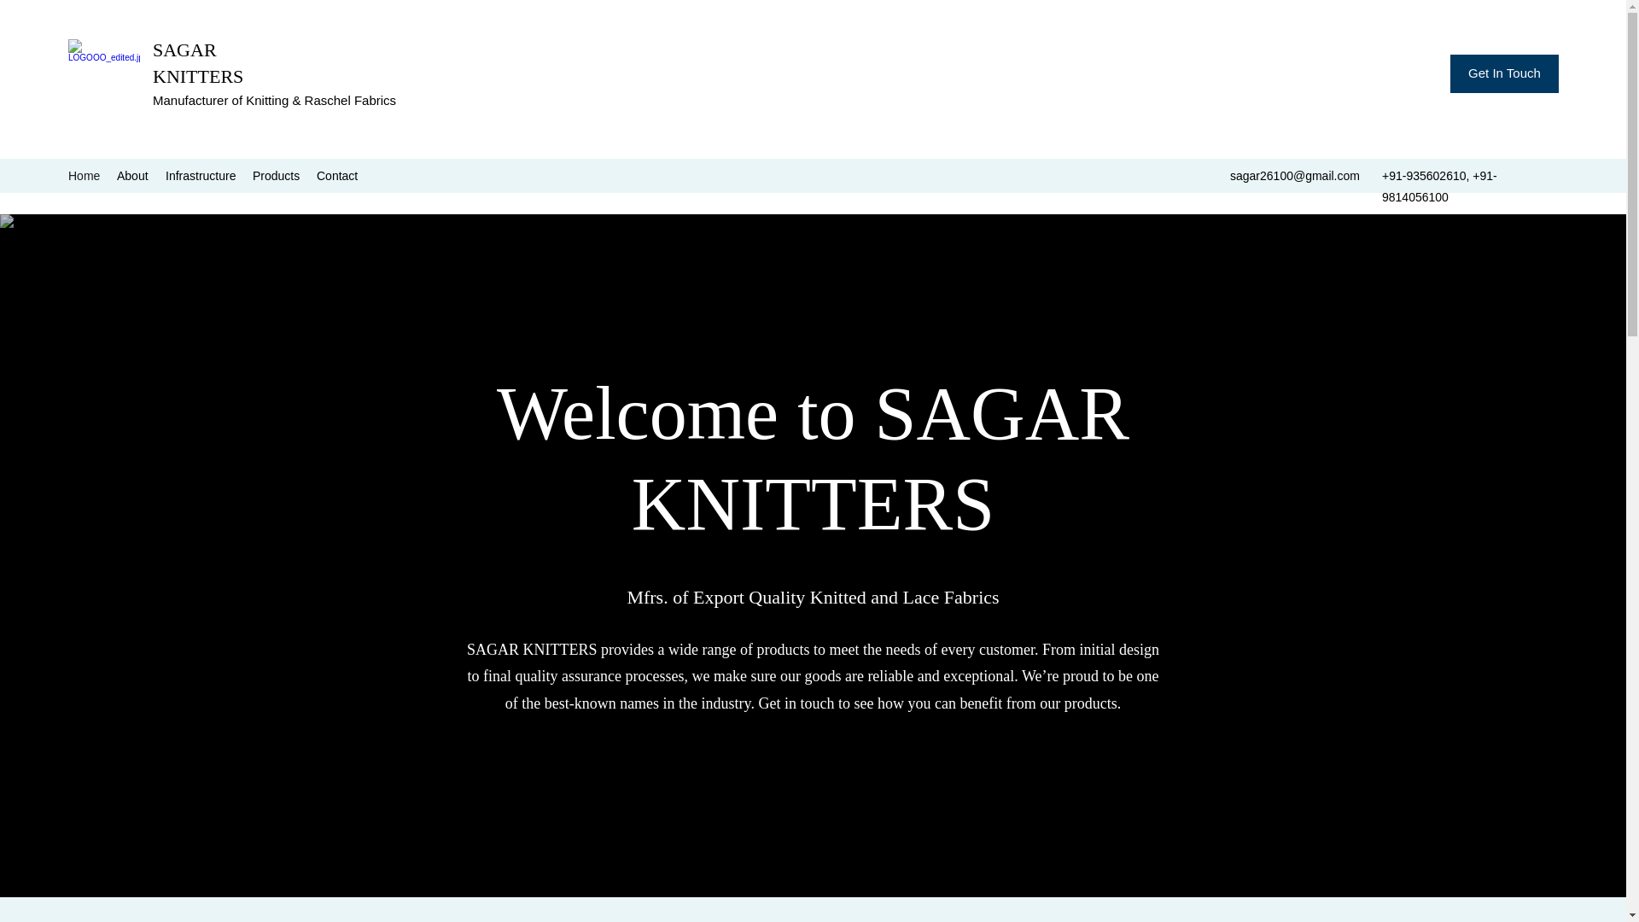  Describe the element at coordinates (336, 176) in the screenshot. I see `Contact` at that location.